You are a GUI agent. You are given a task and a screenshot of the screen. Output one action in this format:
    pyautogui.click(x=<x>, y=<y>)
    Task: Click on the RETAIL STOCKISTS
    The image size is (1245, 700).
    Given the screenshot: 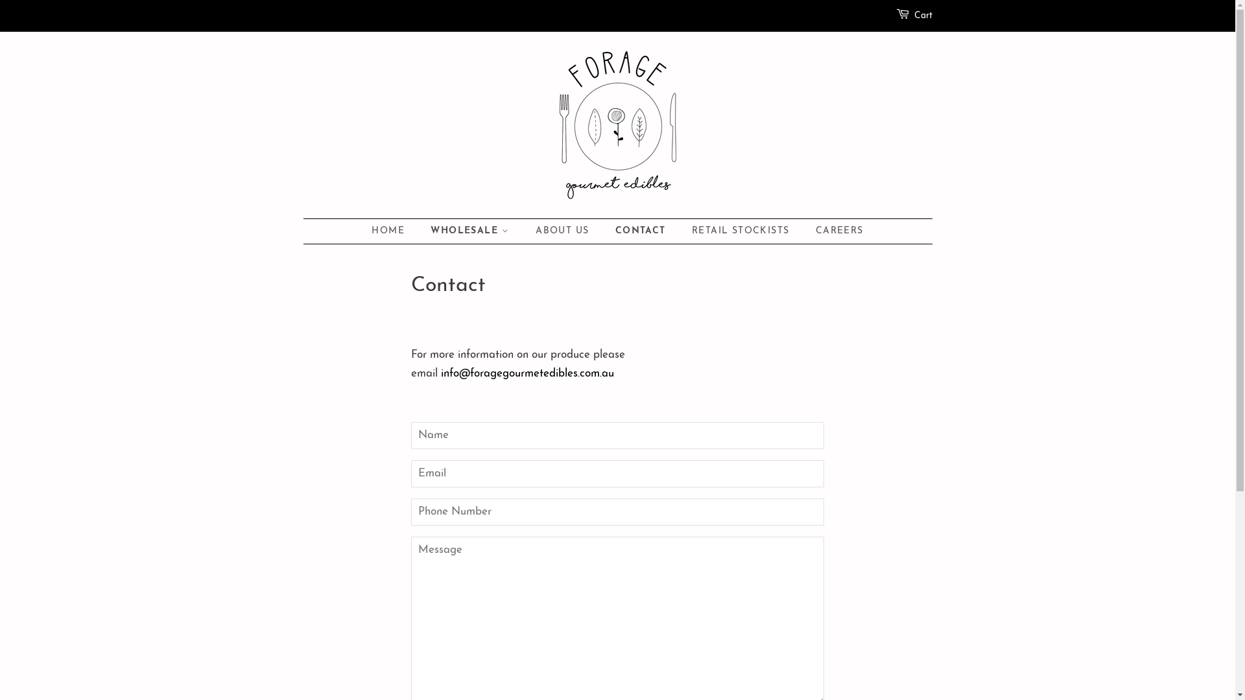 What is the action you would take?
    pyautogui.click(x=742, y=231)
    